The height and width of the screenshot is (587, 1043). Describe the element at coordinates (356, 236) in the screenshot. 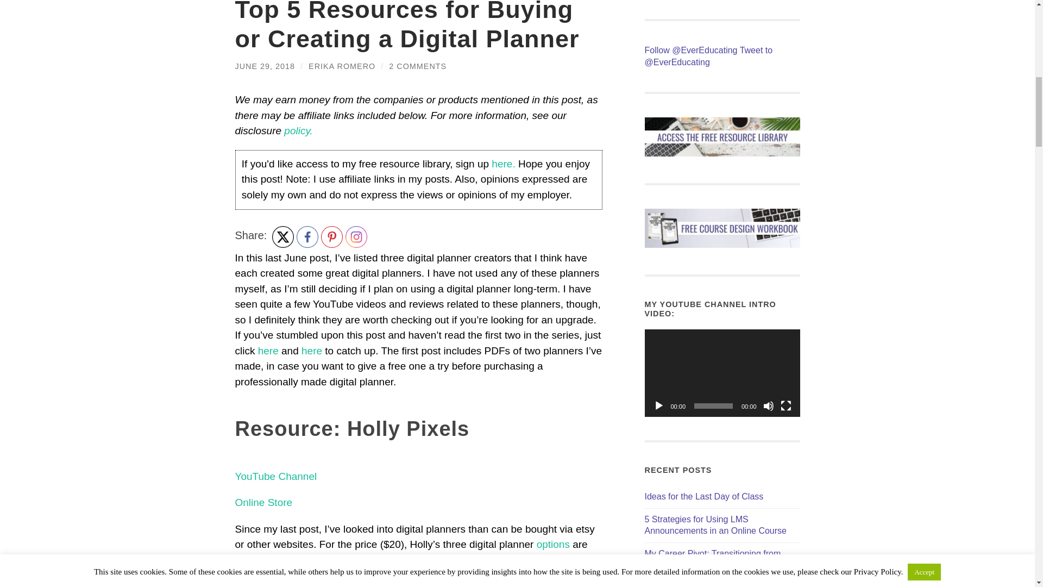

I see `INSTAGRAM` at that location.